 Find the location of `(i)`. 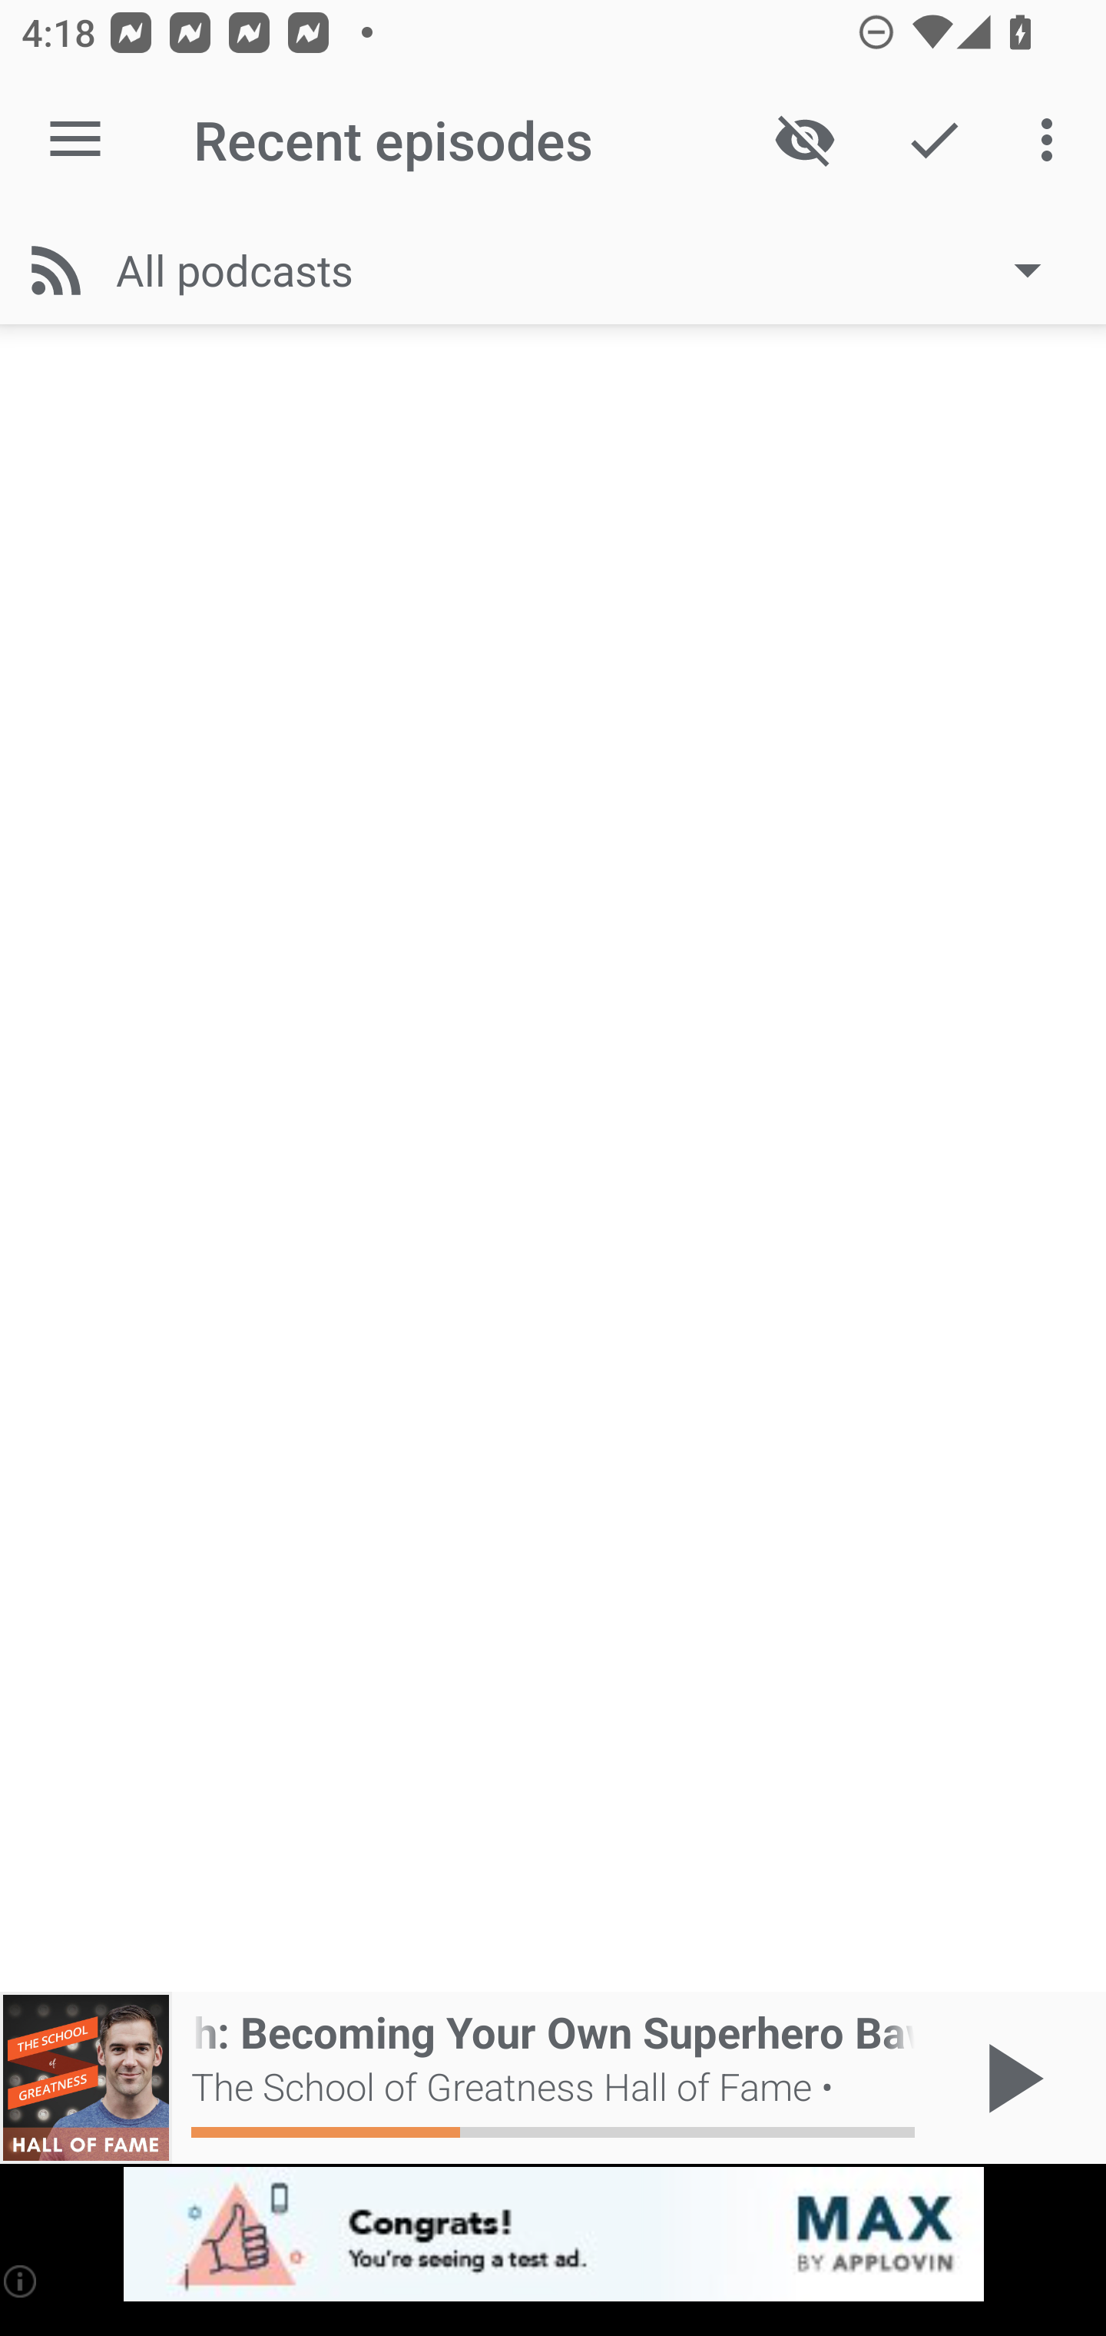

(i) is located at coordinates (22, 2281).